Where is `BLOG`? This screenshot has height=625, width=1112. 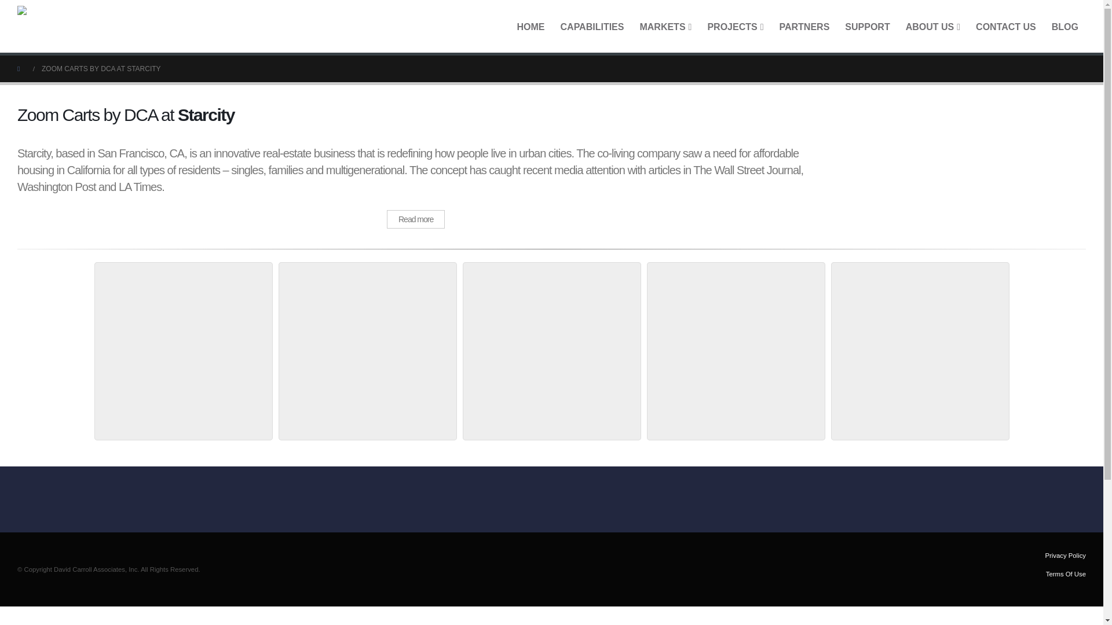 BLOG is located at coordinates (1065, 26).